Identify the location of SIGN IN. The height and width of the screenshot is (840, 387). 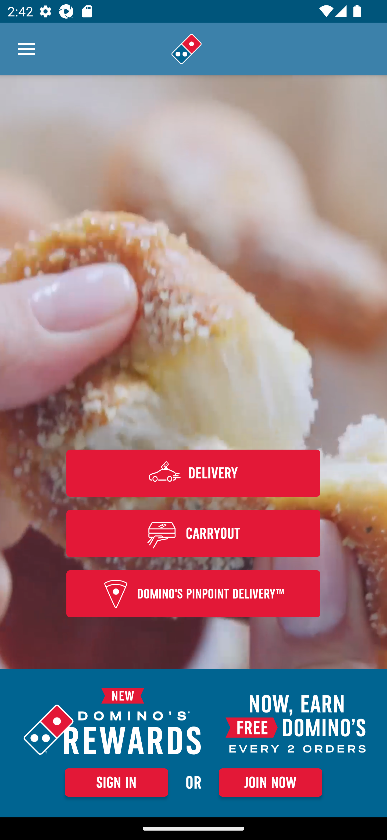
(116, 782).